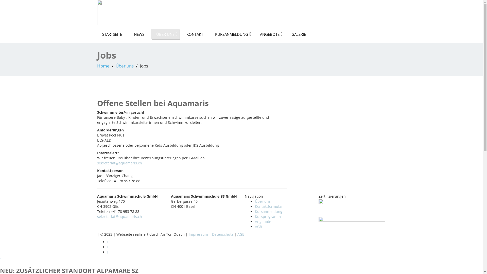  What do you see at coordinates (223, 234) in the screenshot?
I see `Datenschutz` at bounding box center [223, 234].